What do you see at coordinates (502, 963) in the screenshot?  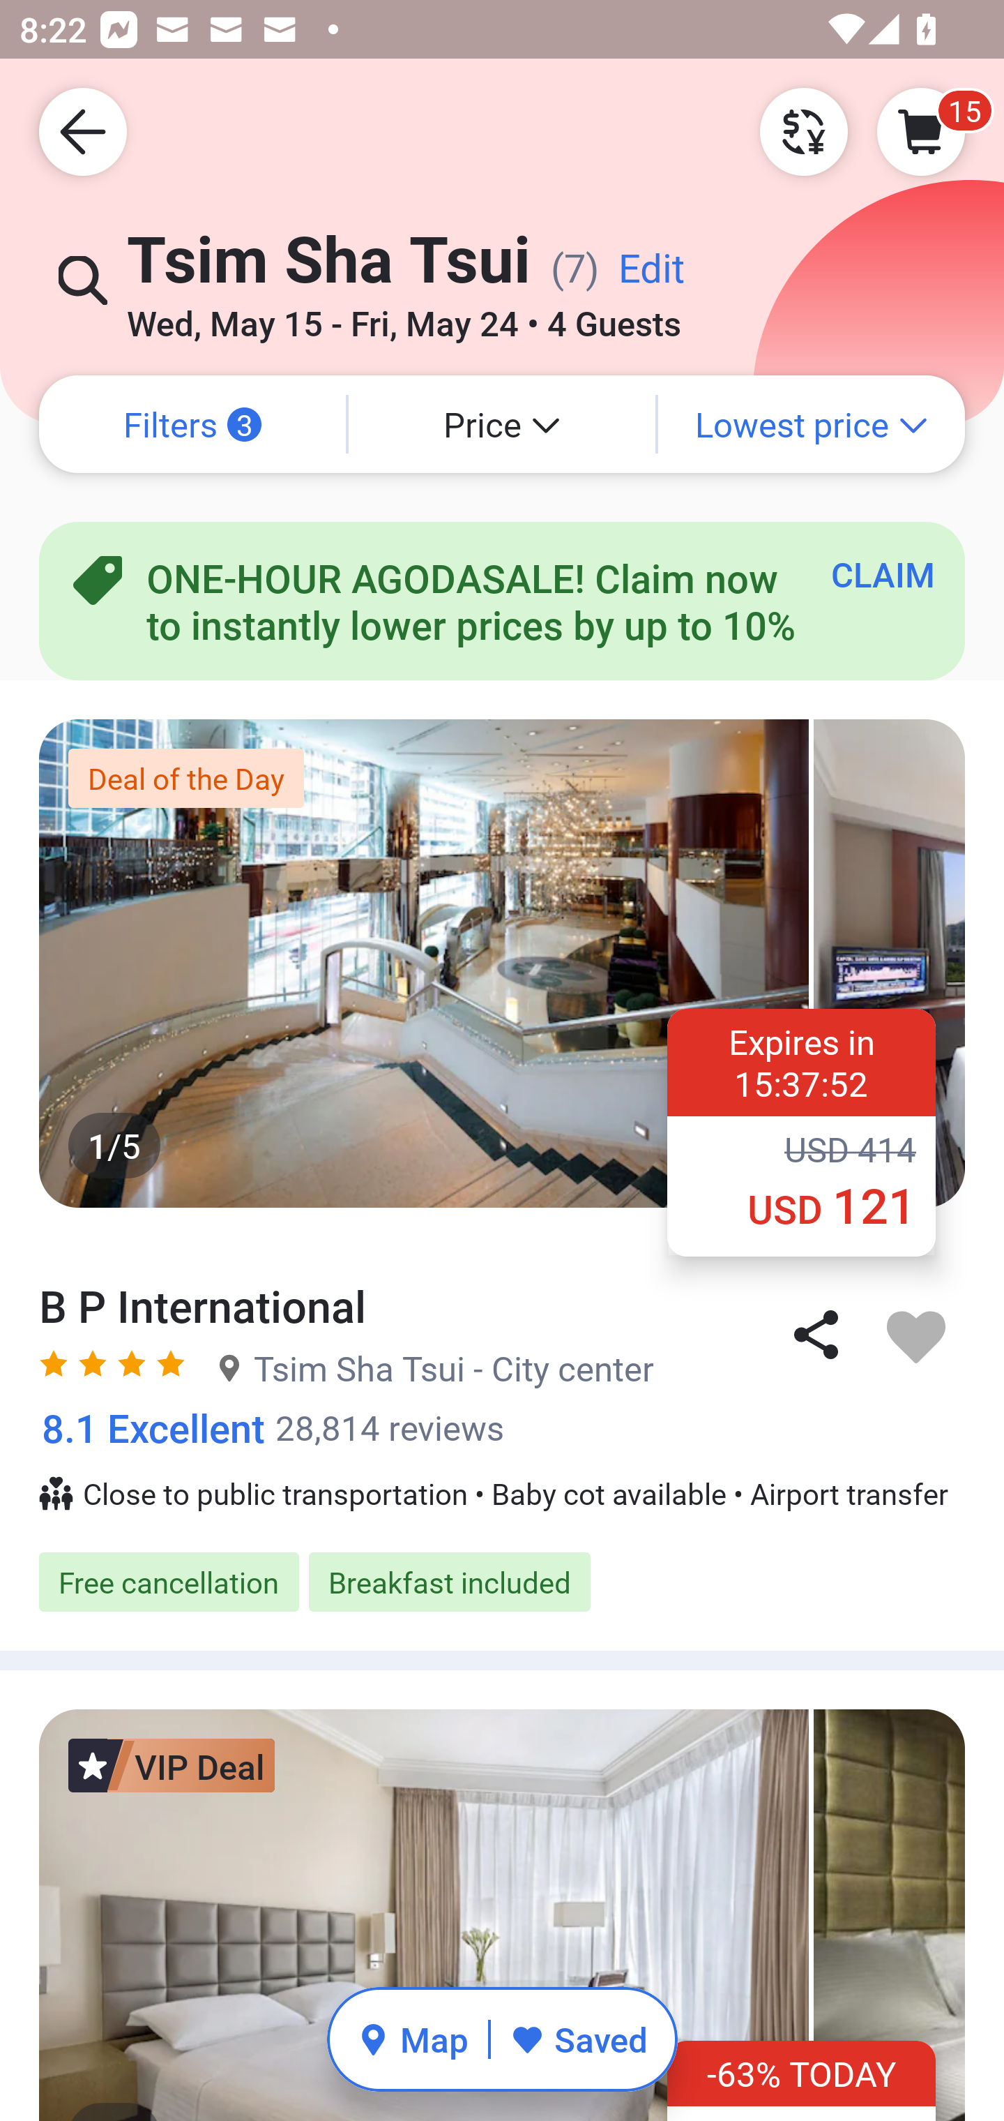 I see `1/5` at bounding box center [502, 963].